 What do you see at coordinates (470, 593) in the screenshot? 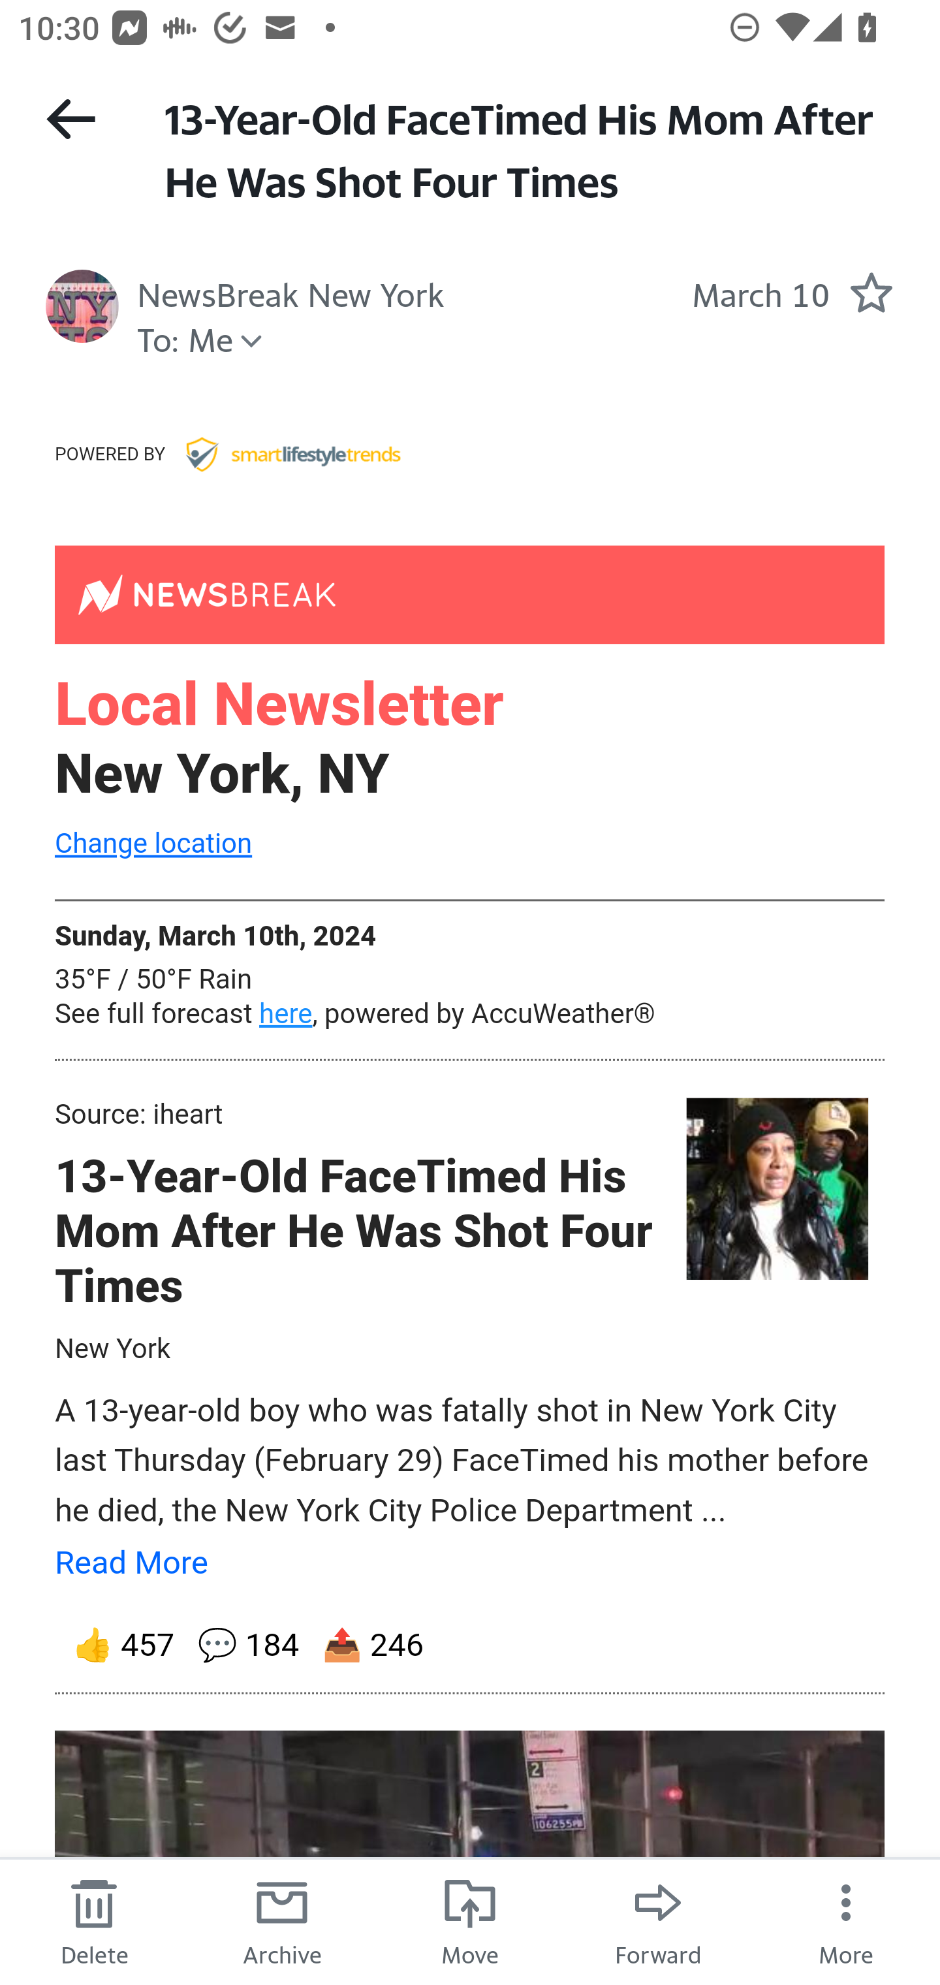
I see `NewsBreak` at bounding box center [470, 593].